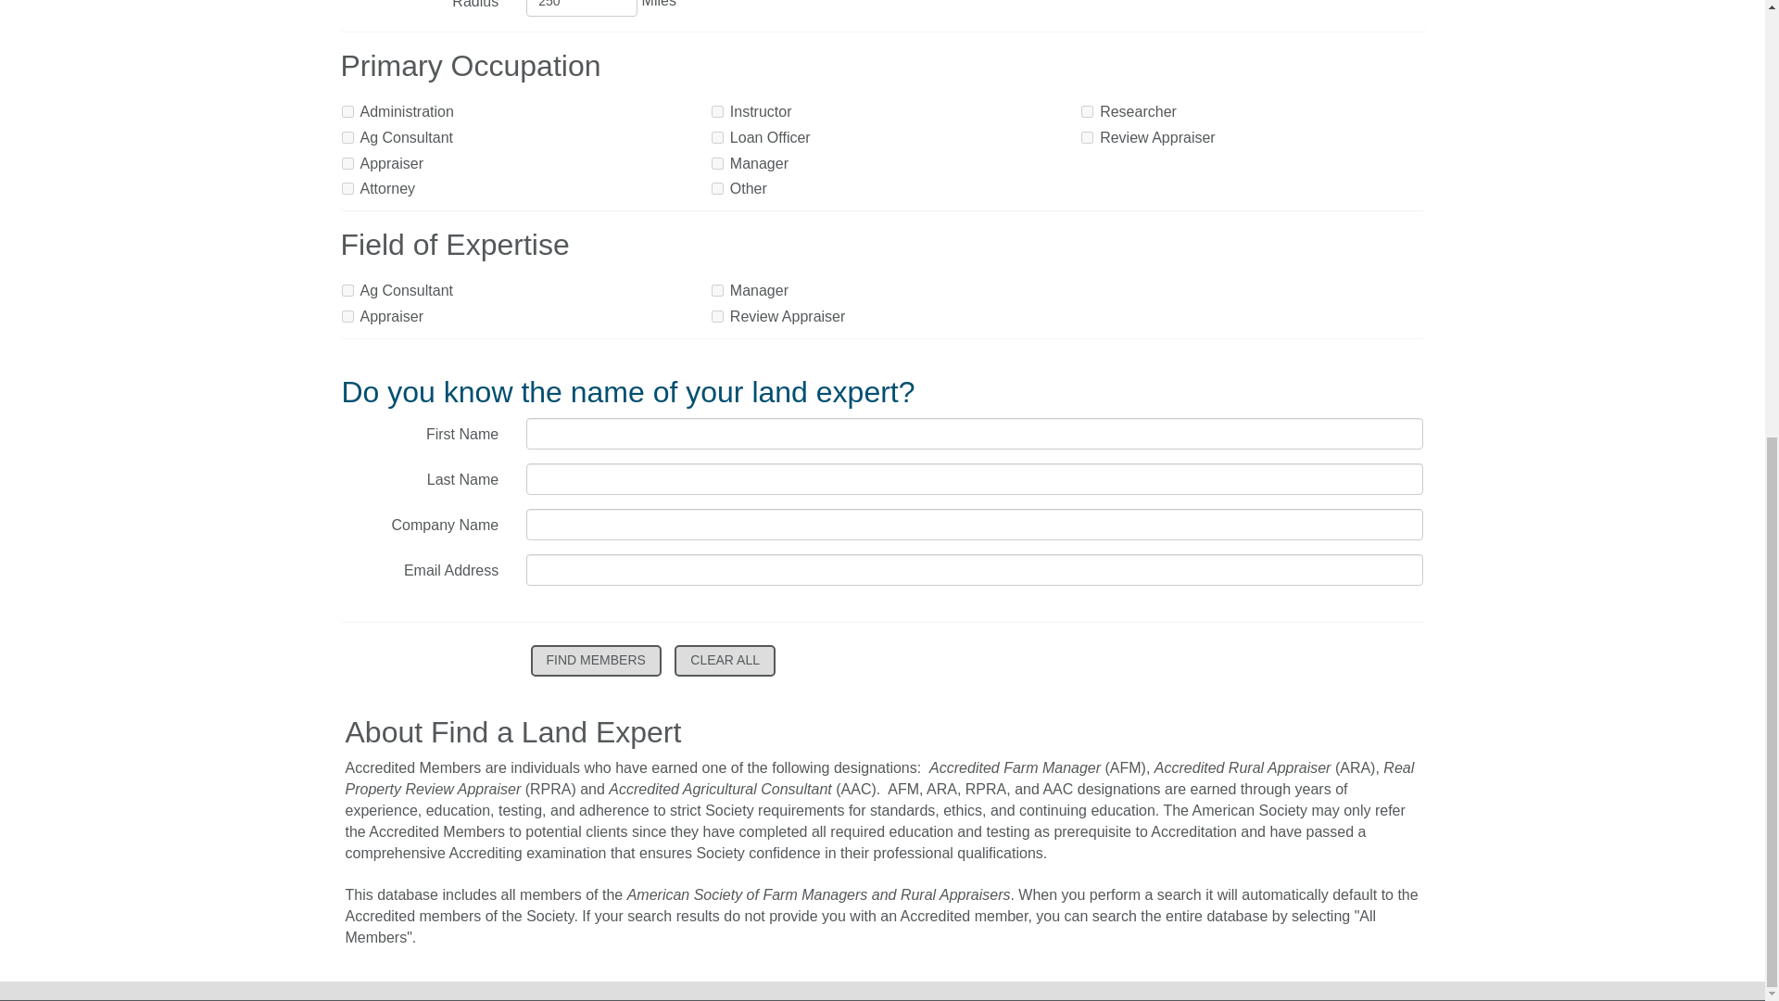 The image size is (1779, 1001). I want to click on First Name, so click(975, 434).